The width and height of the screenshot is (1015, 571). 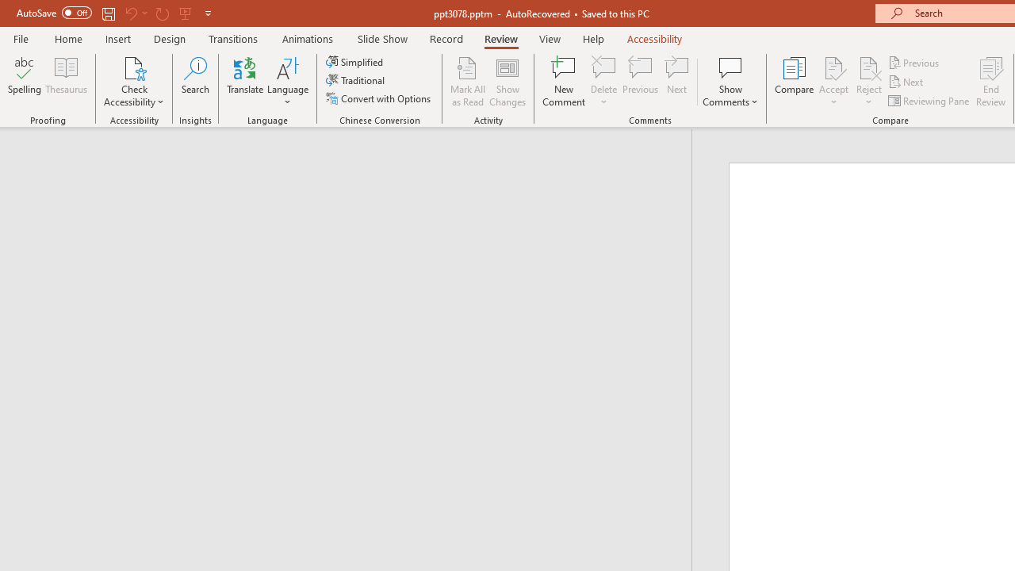 What do you see at coordinates (246, 81) in the screenshot?
I see `Translate` at bounding box center [246, 81].